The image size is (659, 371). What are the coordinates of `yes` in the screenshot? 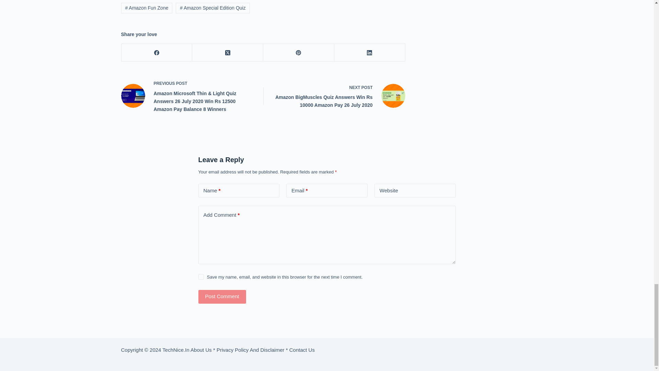 It's located at (201, 277).